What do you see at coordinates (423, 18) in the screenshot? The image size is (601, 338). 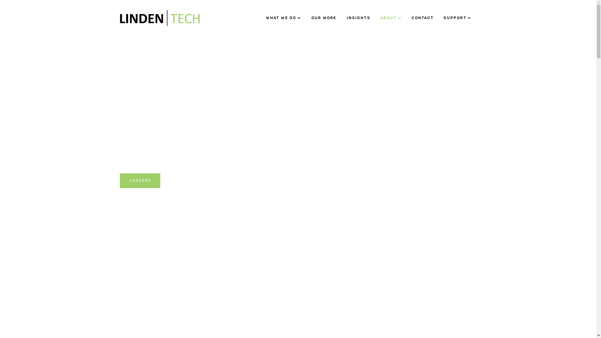 I see `CONTACT` at bounding box center [423, 18].